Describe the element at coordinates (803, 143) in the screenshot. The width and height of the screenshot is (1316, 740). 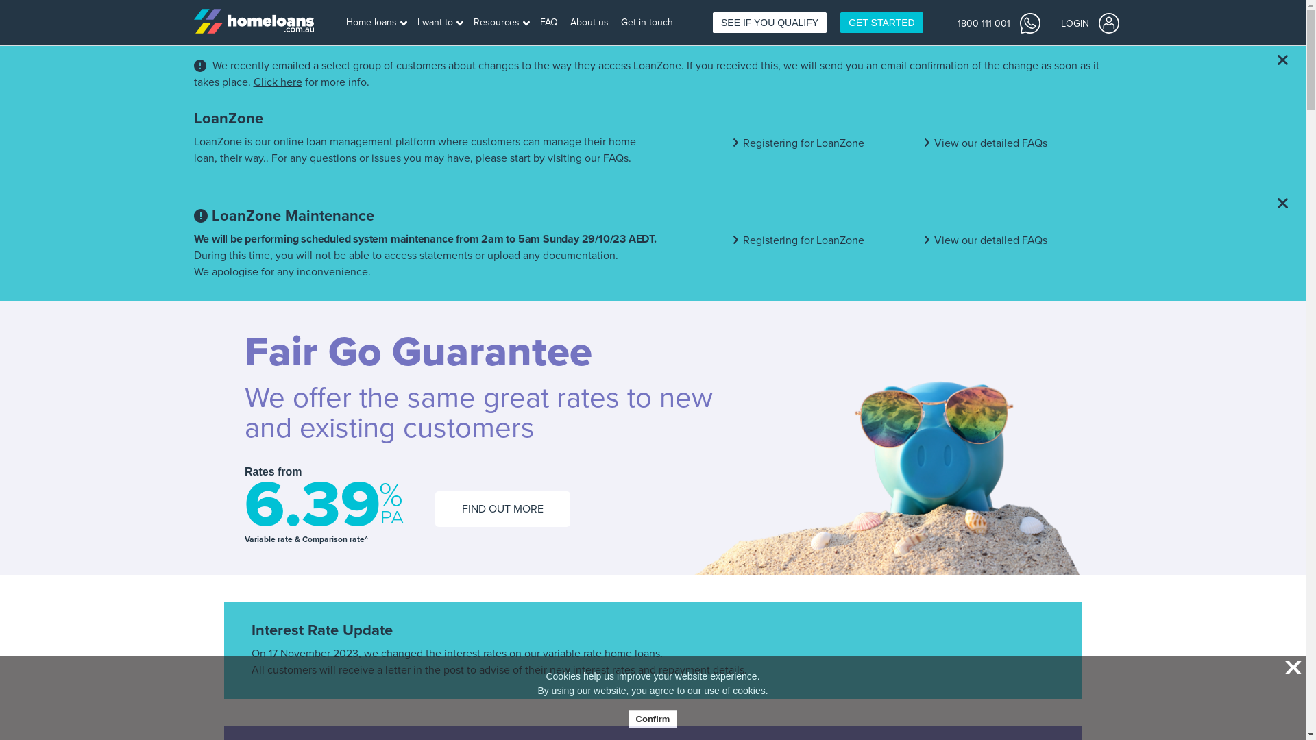
I see `Registering for LoanZone` at that location.